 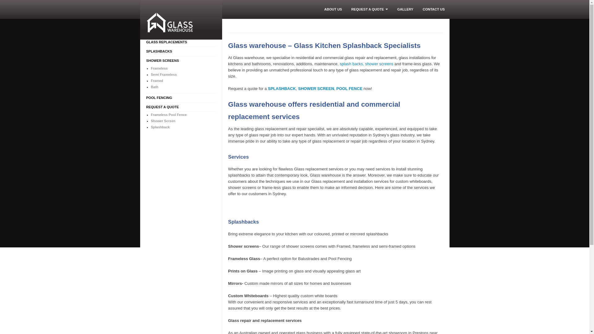 I want to click on Bath, so click(x=184, y=87).